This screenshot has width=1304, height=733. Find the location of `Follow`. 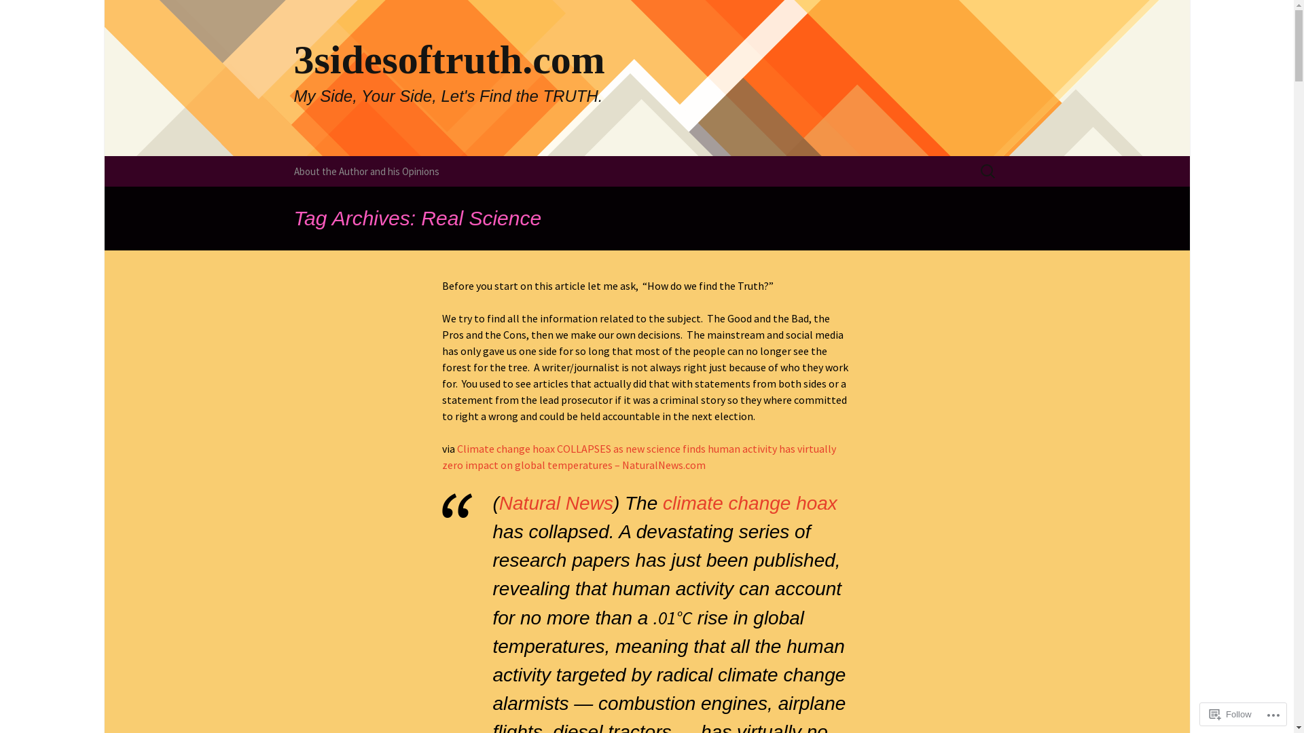

Follow is located at coordinates (1231, 714).